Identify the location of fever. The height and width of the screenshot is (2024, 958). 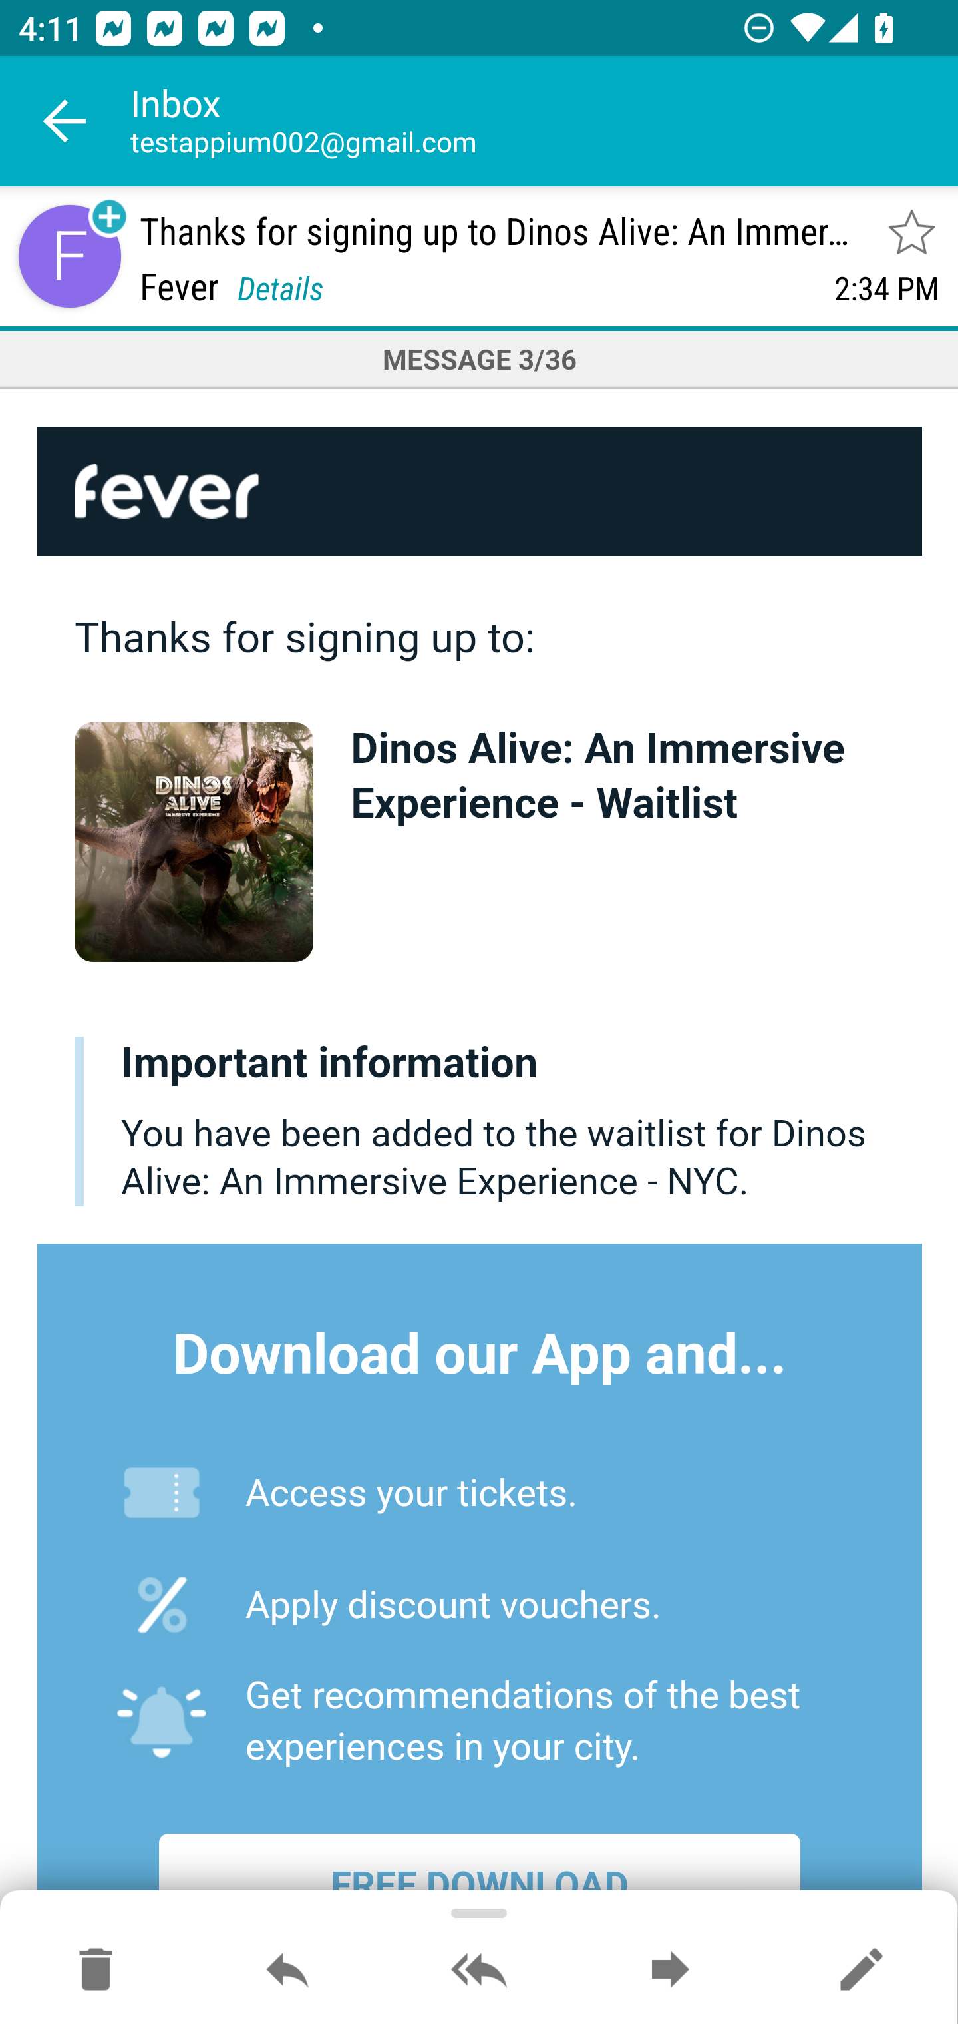
(480, 491).